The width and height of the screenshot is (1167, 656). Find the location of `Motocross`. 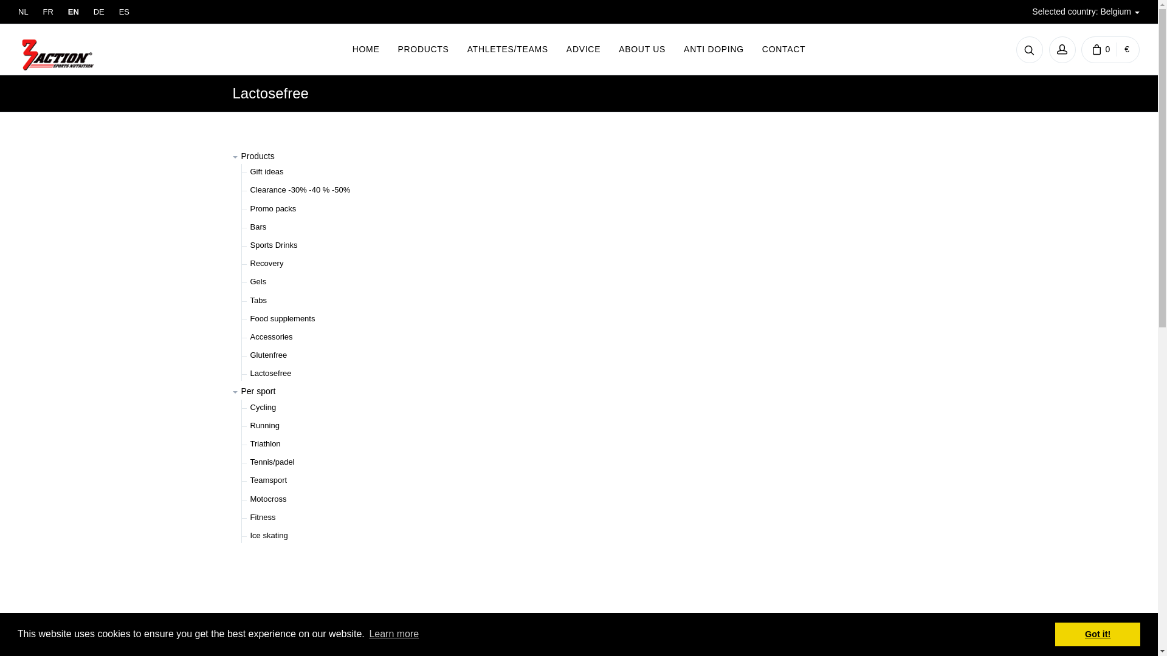

Motocross is located at coordinates (269, 499).